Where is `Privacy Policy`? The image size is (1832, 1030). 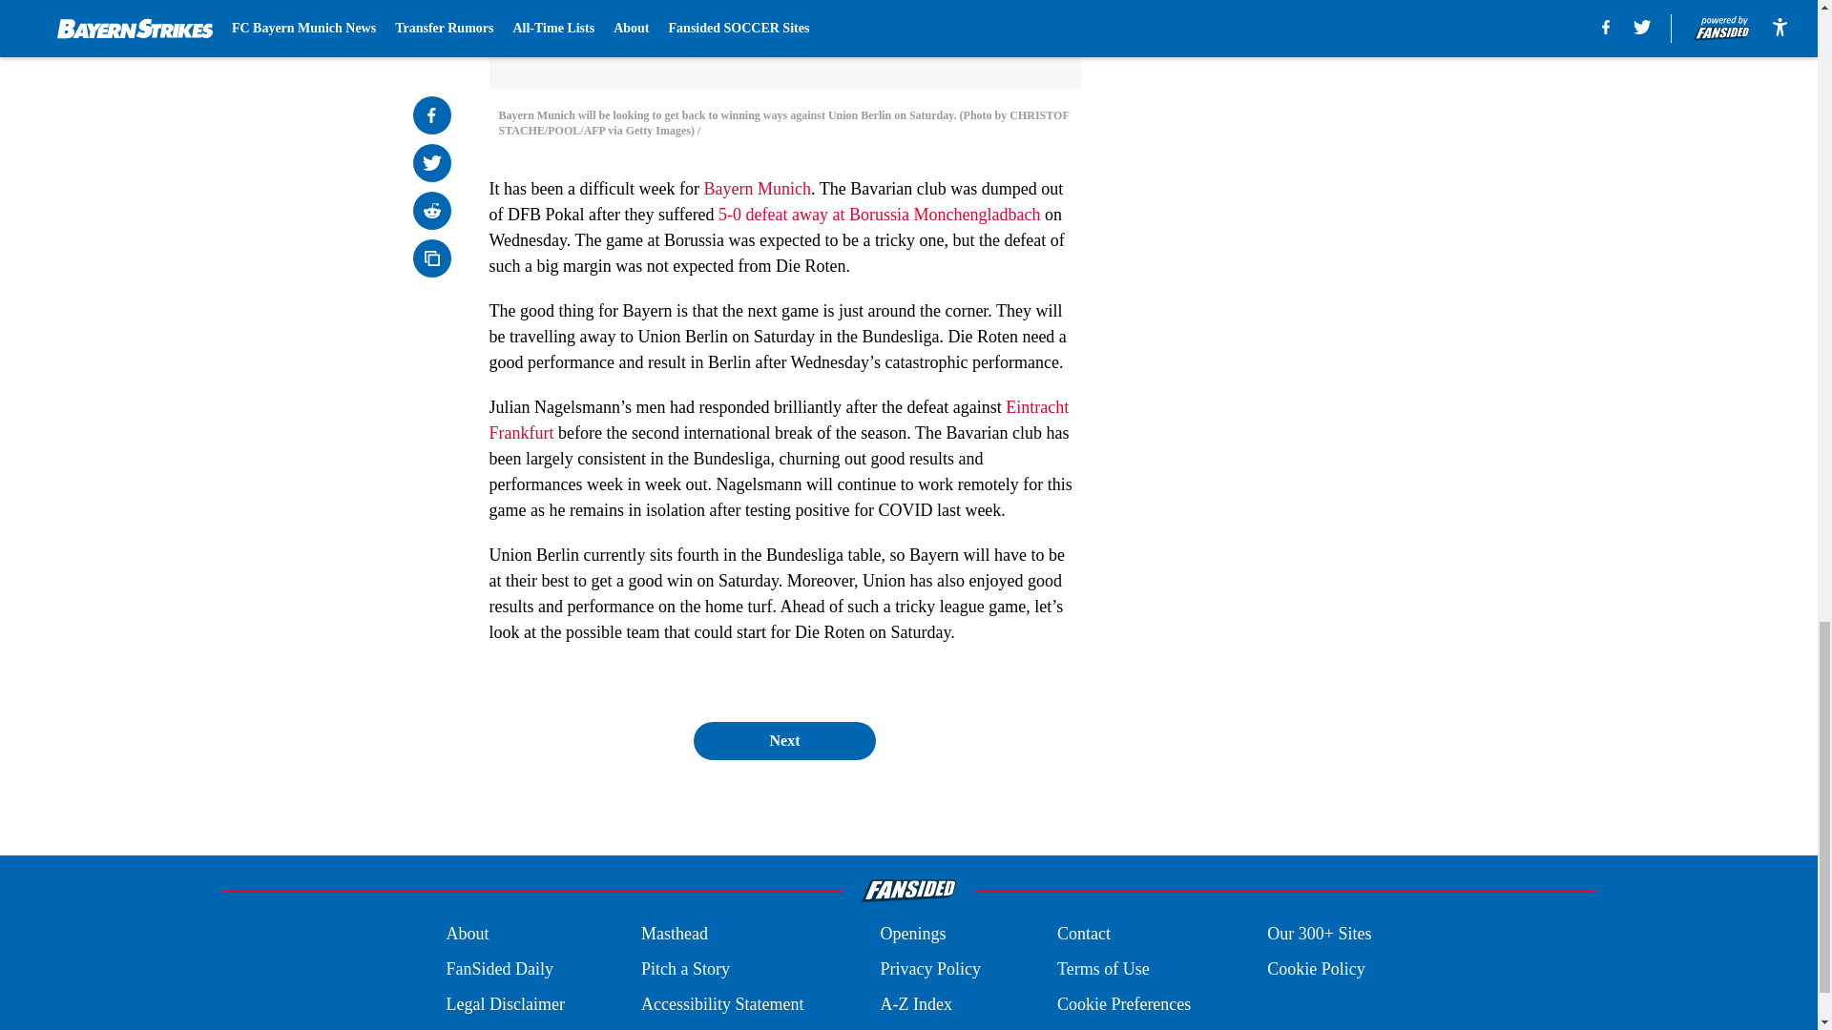
Privacy Policy is located at coordinates (929, 969).